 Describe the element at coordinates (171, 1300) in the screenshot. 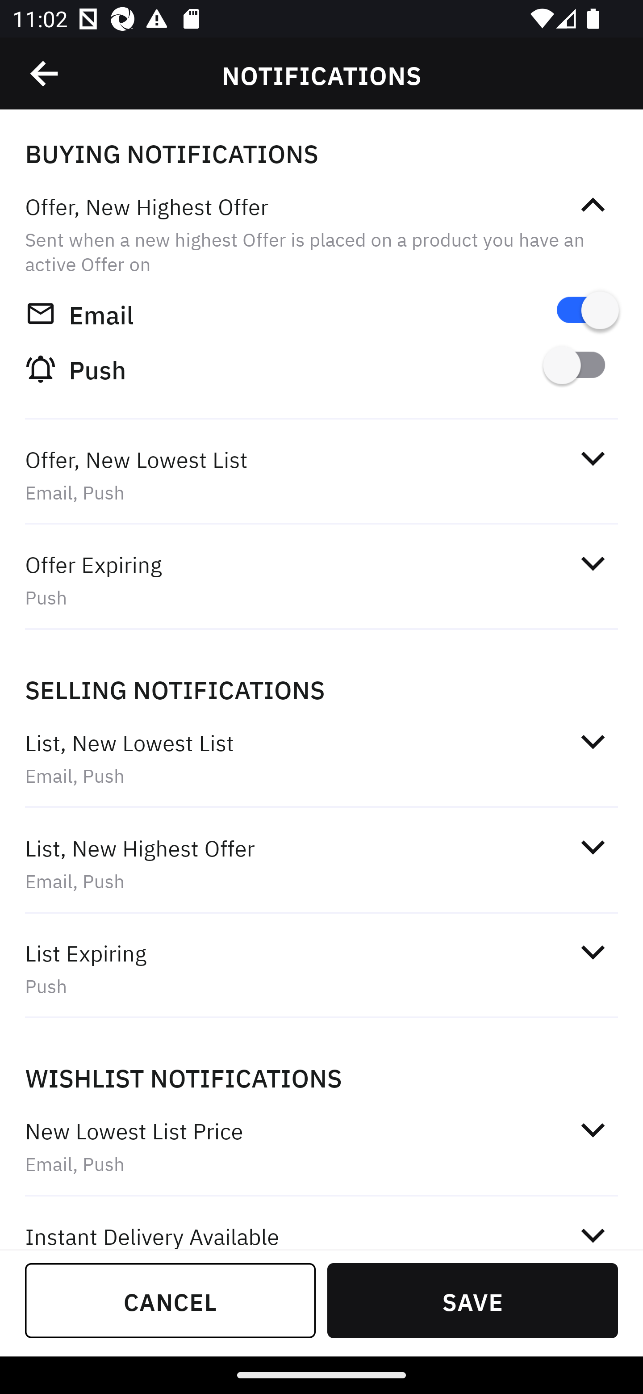

I see `CANCEL` at that location.